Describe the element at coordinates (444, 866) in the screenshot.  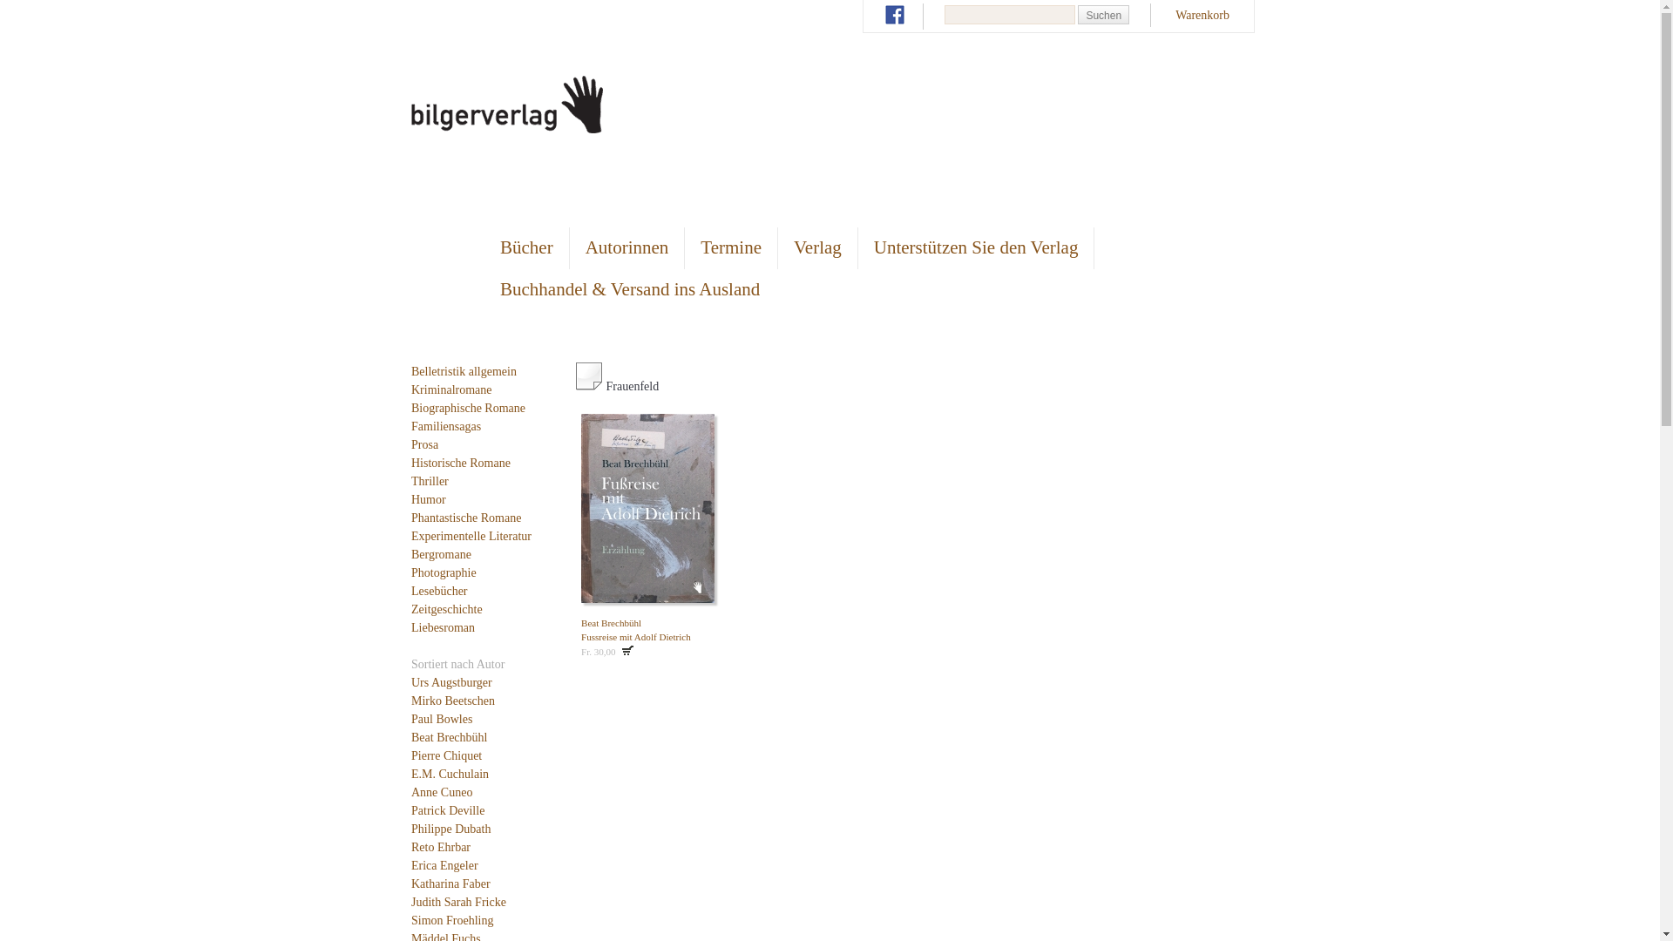
I see `Erica Engeler` at that location.